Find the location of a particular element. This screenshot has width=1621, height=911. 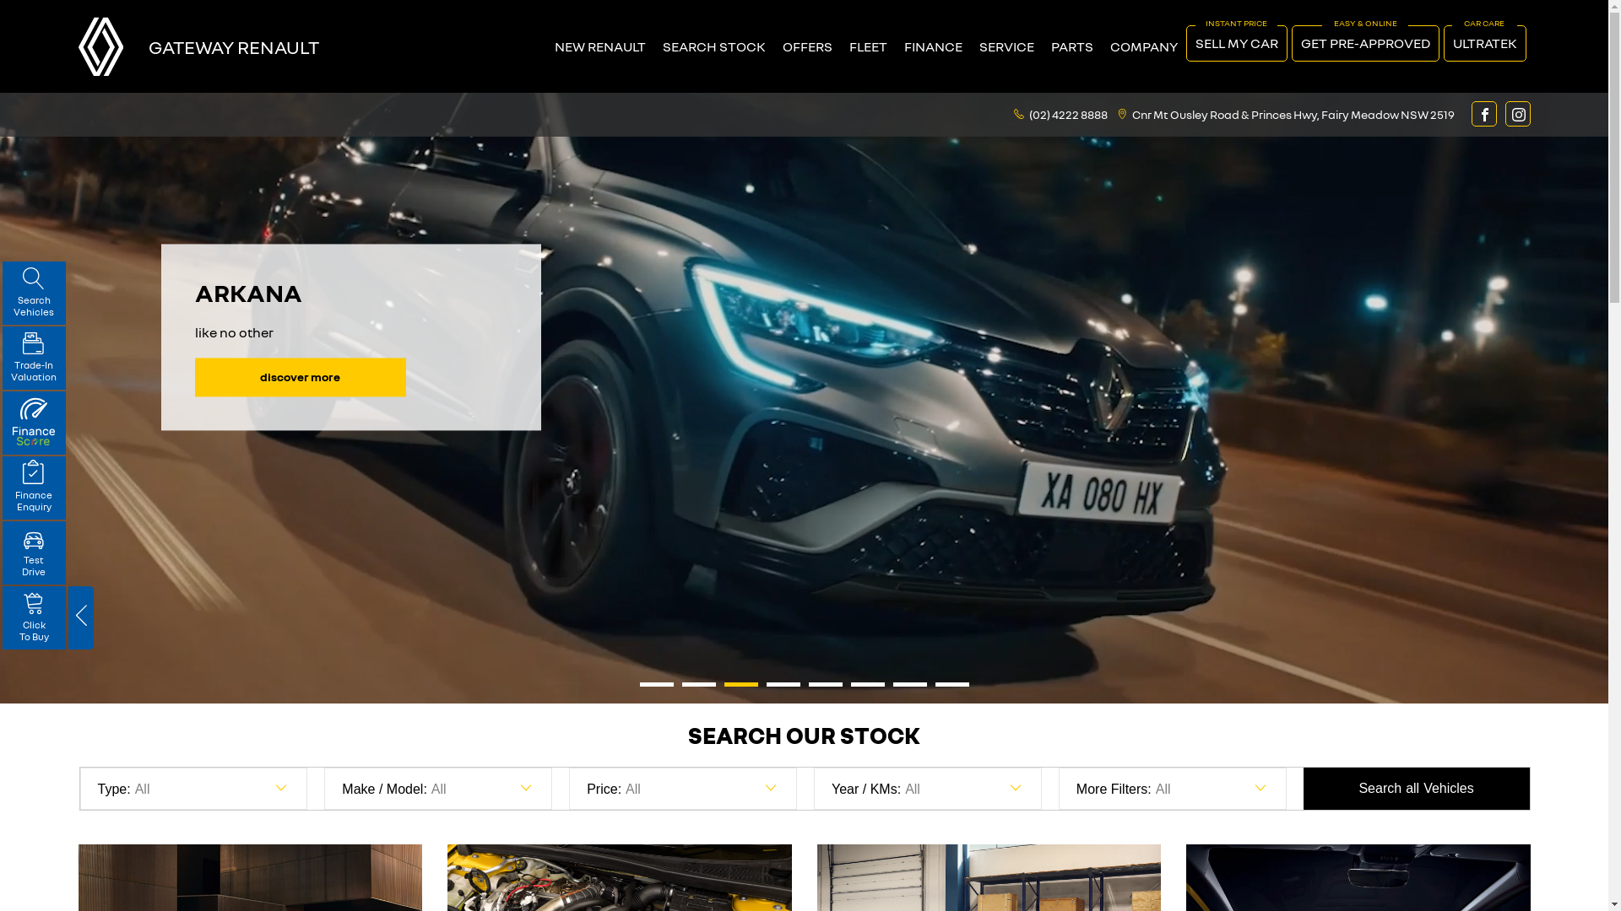

Click
To Buy is located at coordinates (34, 617).